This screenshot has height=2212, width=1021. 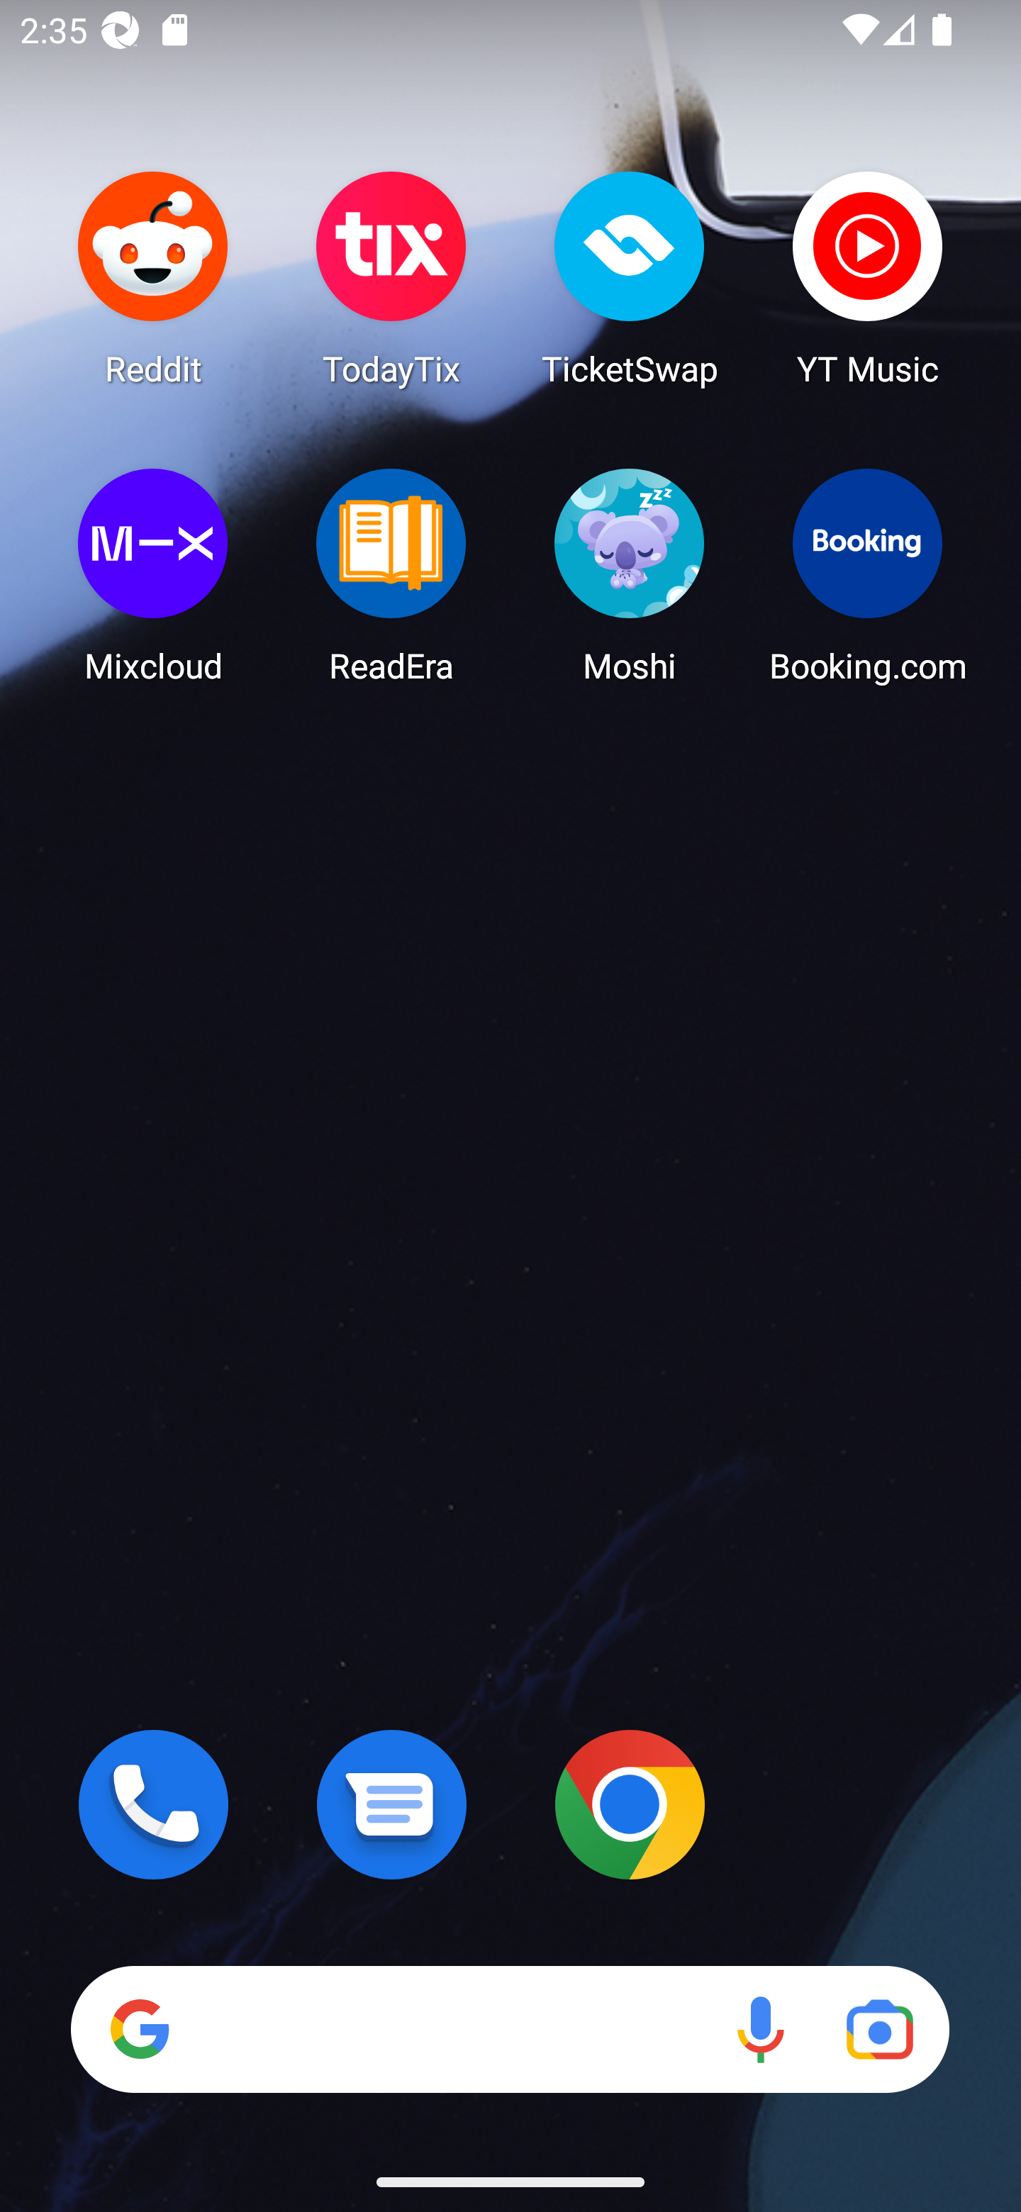 What do you see at coordinates (868, 575) in the screenshot?
I see `Booking.com` at bounding box center [868, 575].